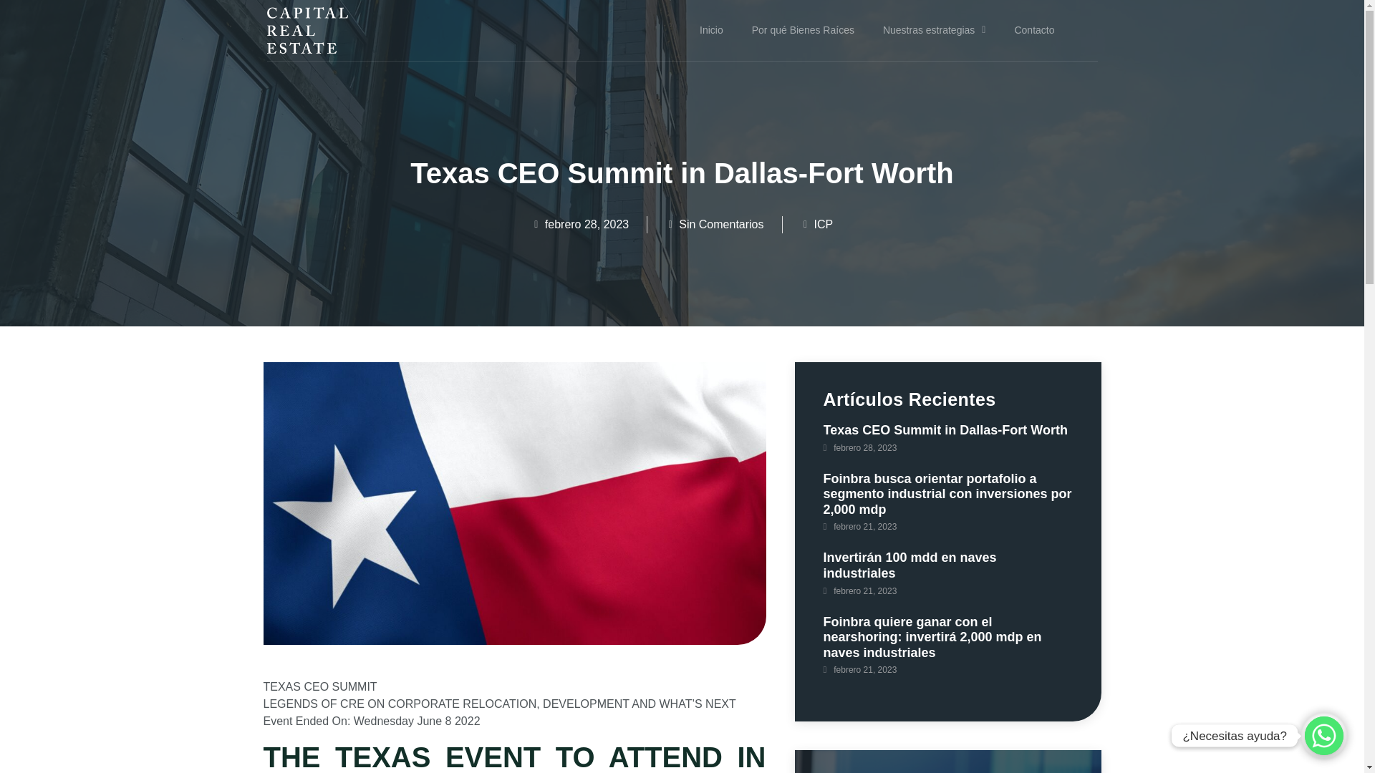 The image size is (1375, 773). Describe the element at coordinates (1033, 30) in the screenshot. I see `febrero 28, 2023` at that location.